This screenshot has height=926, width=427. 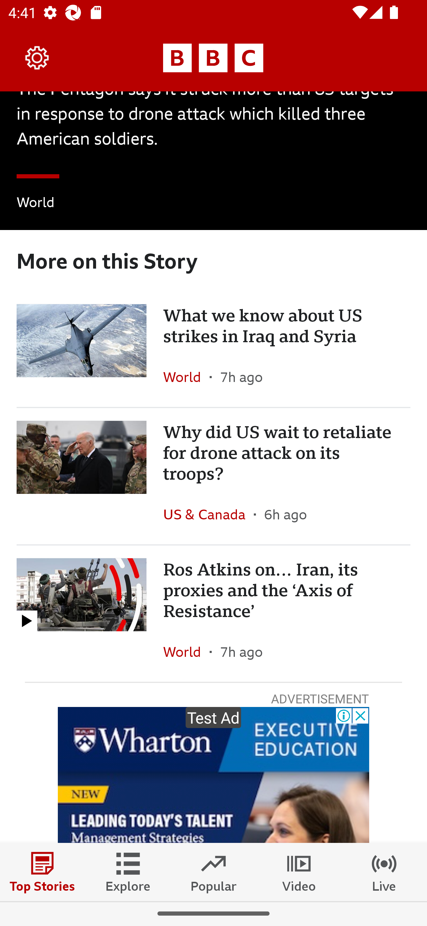 What do you see at coordinates (36, 204) in the screenshot?
I see `World In the section World` at bounding box center [36, 204].